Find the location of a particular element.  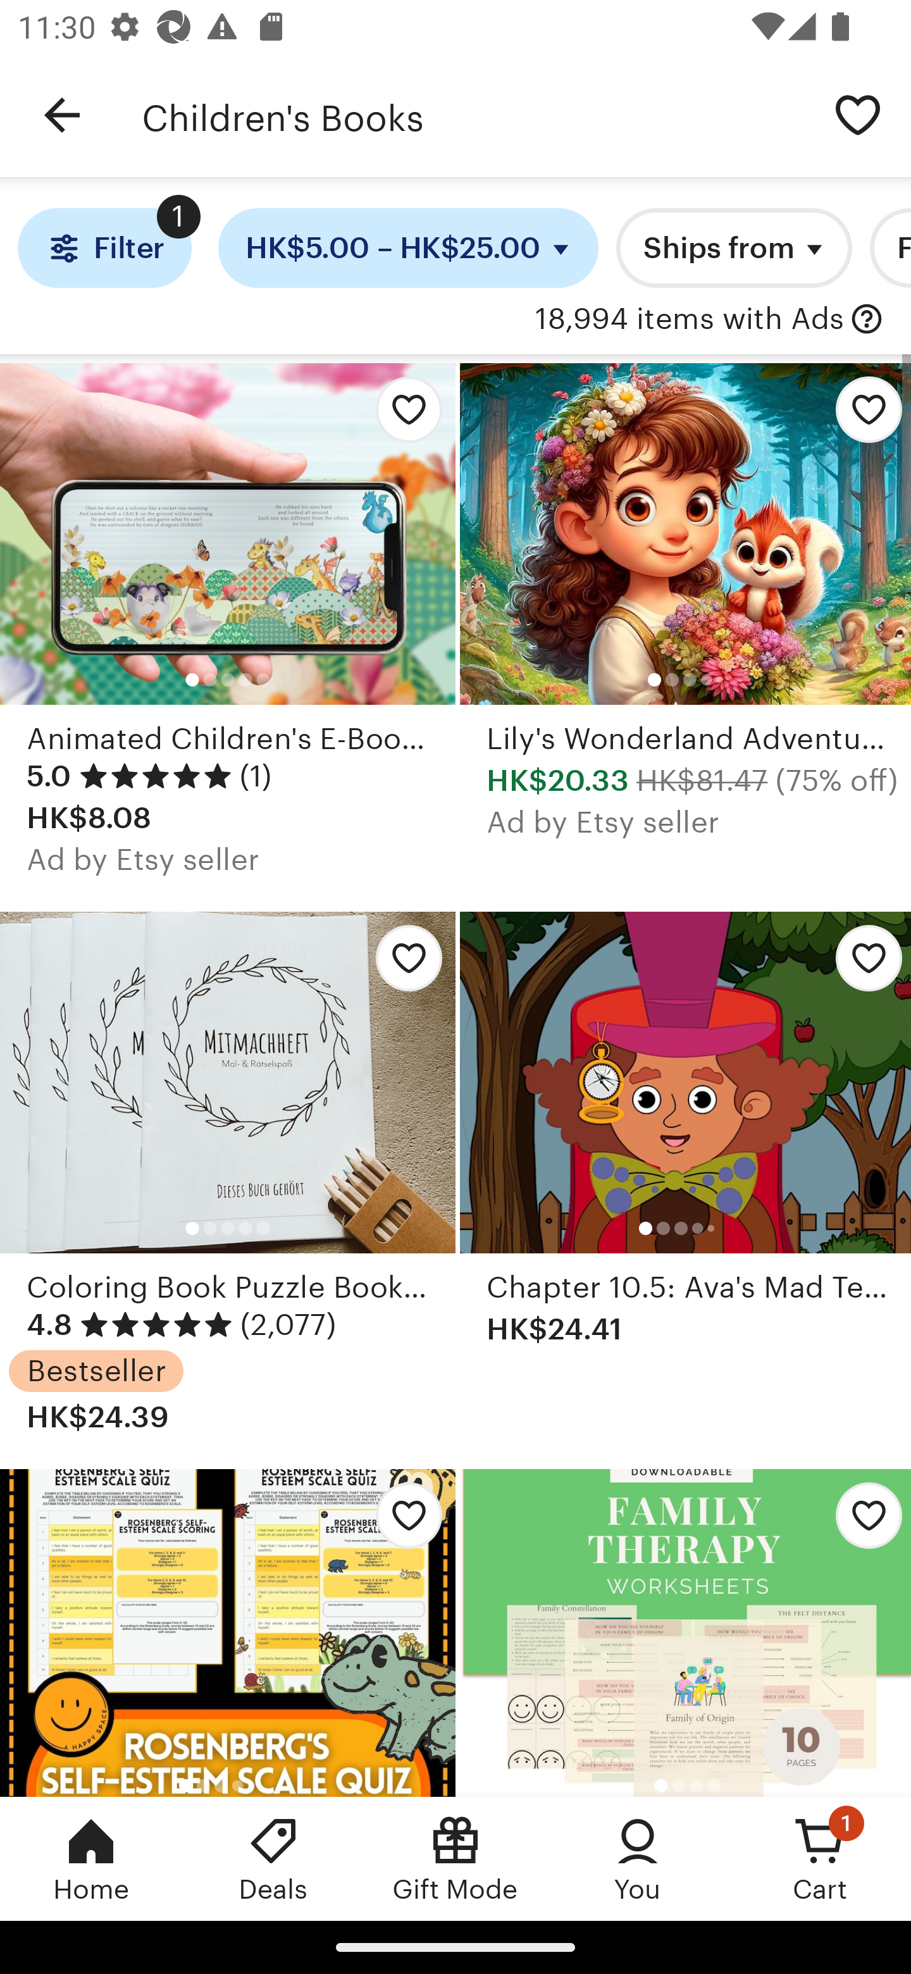

Cart, 1 new notification Cart is located at coordinates (820, 1858).